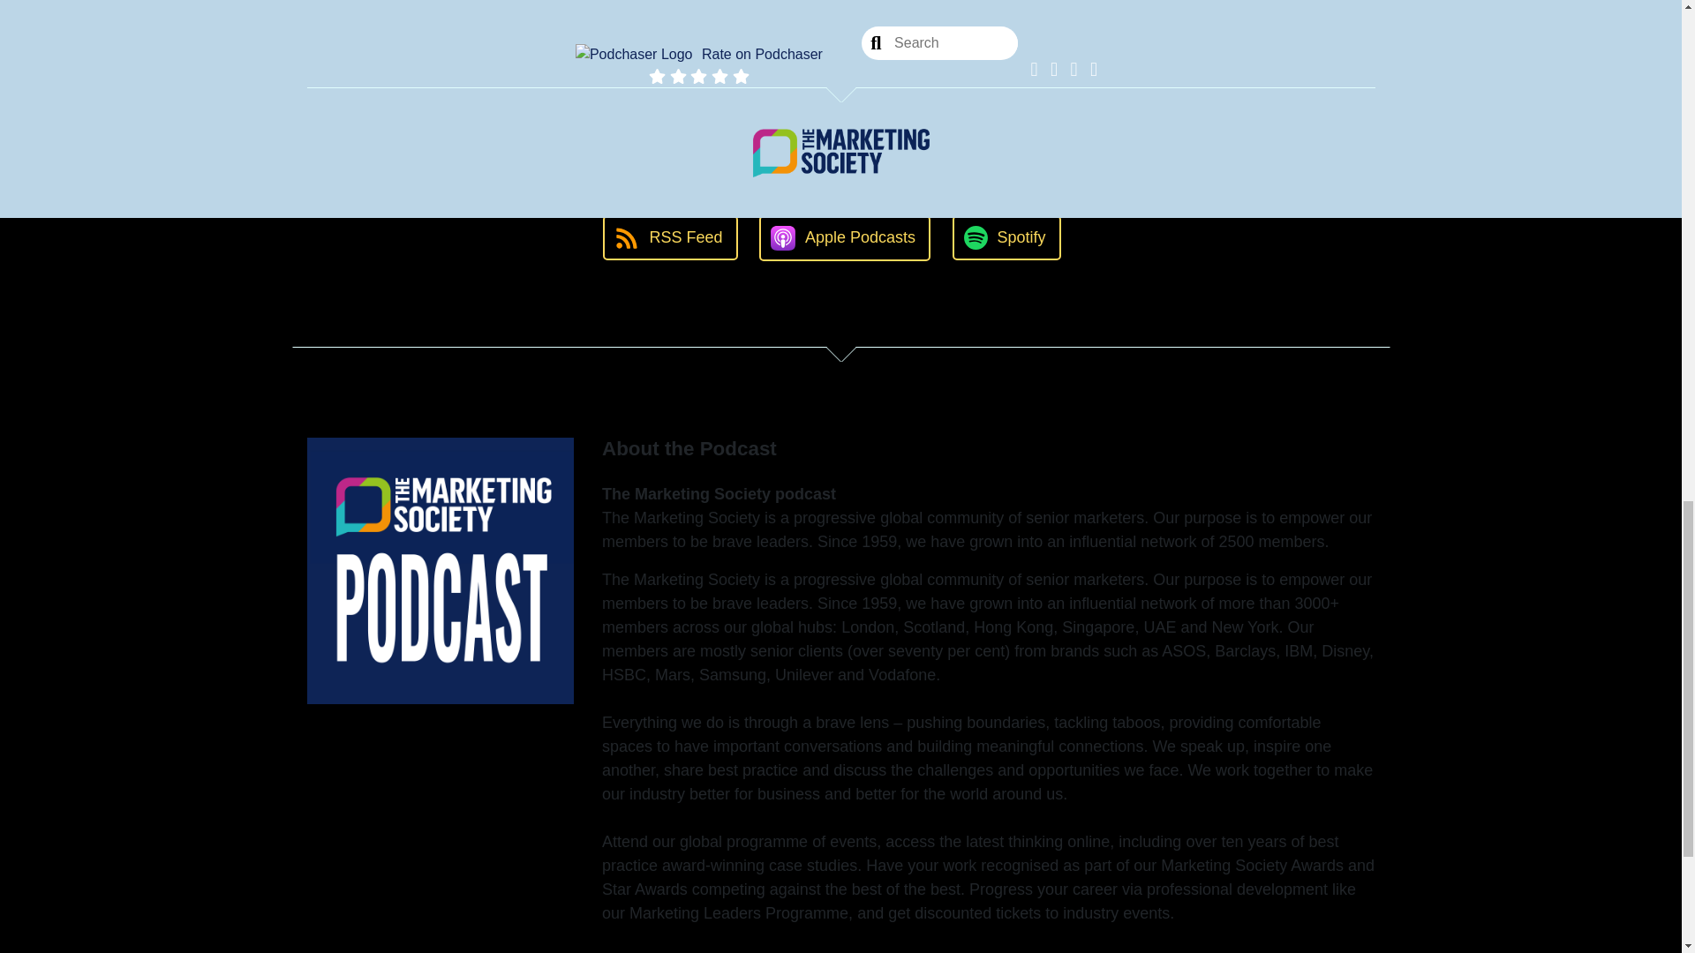 This screenshot has width=1695, height=953. What do you see at coordinates (1006, 237) in the screenshot?
I see `Spotify` at bounding box center [1006, 237].